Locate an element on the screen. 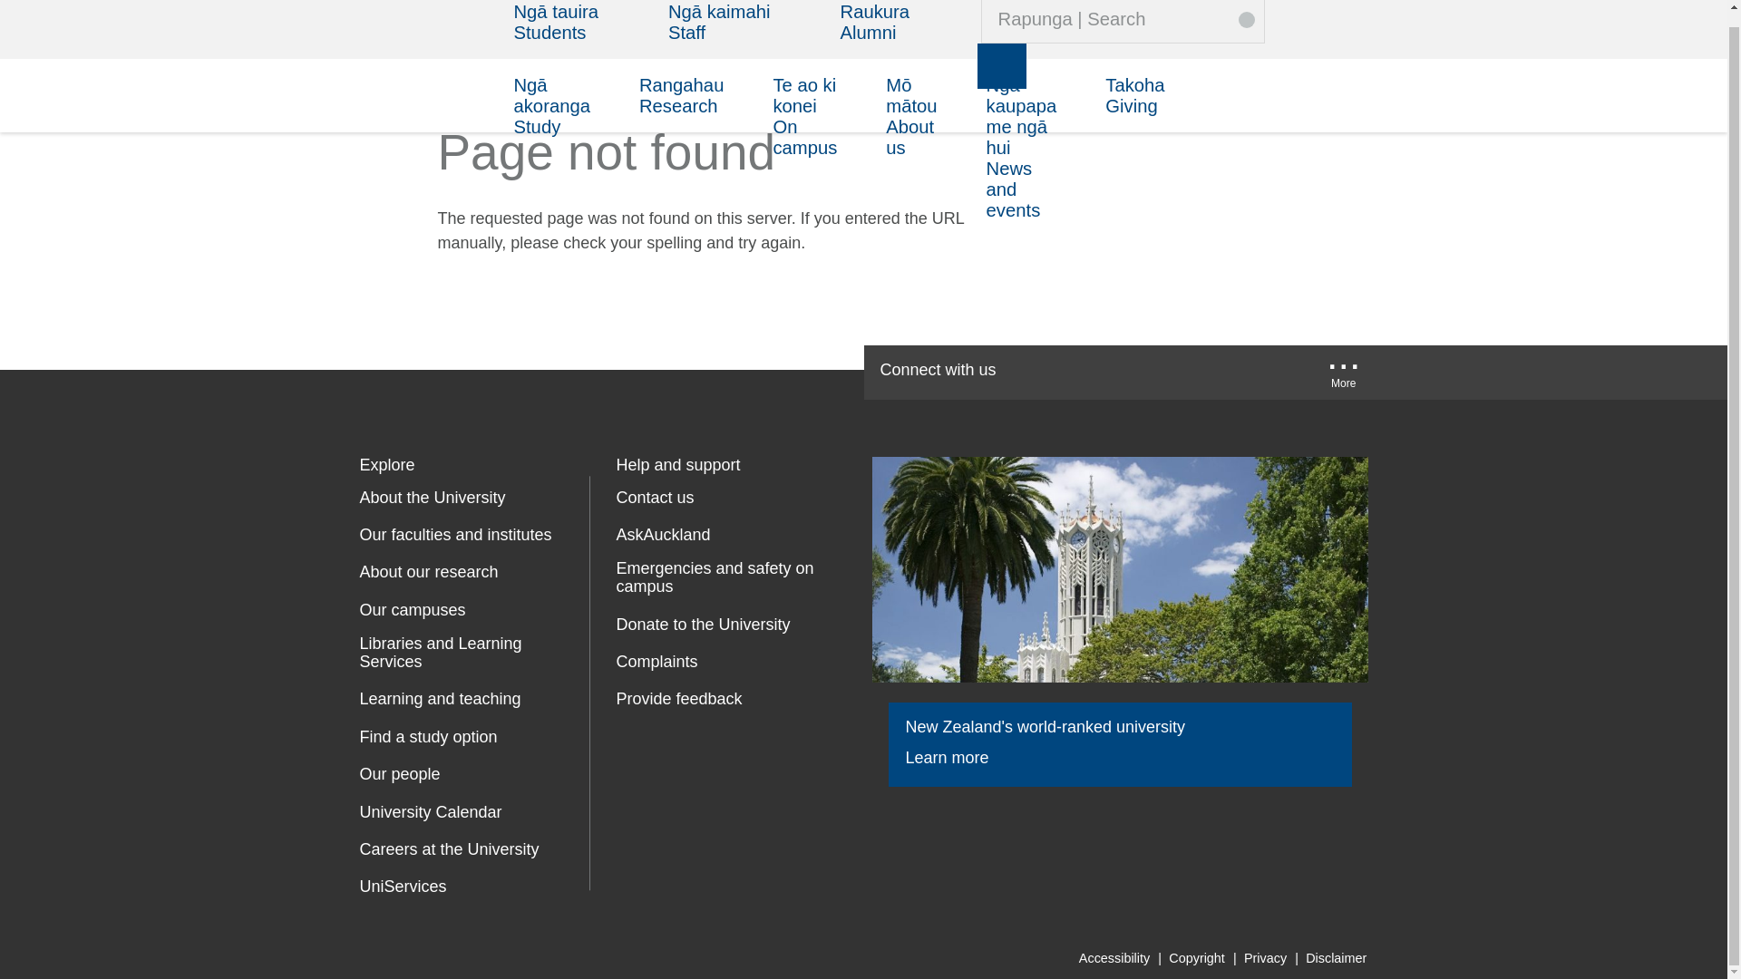 This screenshot has width=1741, height=979. Twitter is located at coordinates (1106, 372).